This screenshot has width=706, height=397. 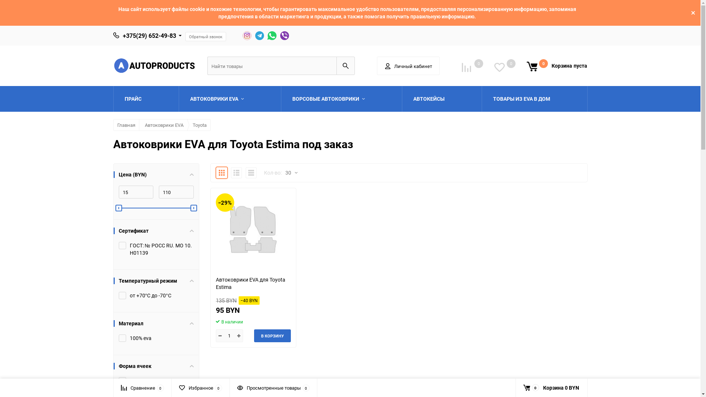 What do you see at coordinates (149, 36) in the screenshot?
I see `+375(29) 652-49-83` at bounding box center [149, 36].